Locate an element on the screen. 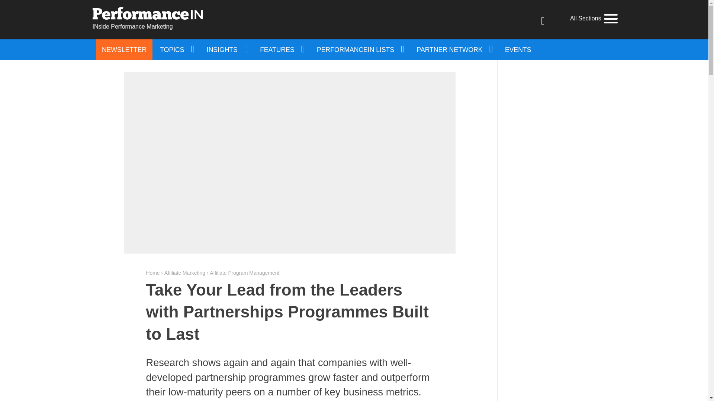  PERFORMANCEIN LISTS is located at coordinates (360, 50).